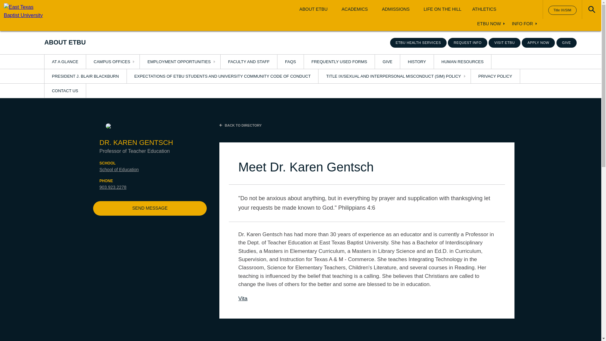 The image size is (606, 341). Describe the element at coordinates (489, 24) in the screenshot. I see `ETBU NOW` at that location.